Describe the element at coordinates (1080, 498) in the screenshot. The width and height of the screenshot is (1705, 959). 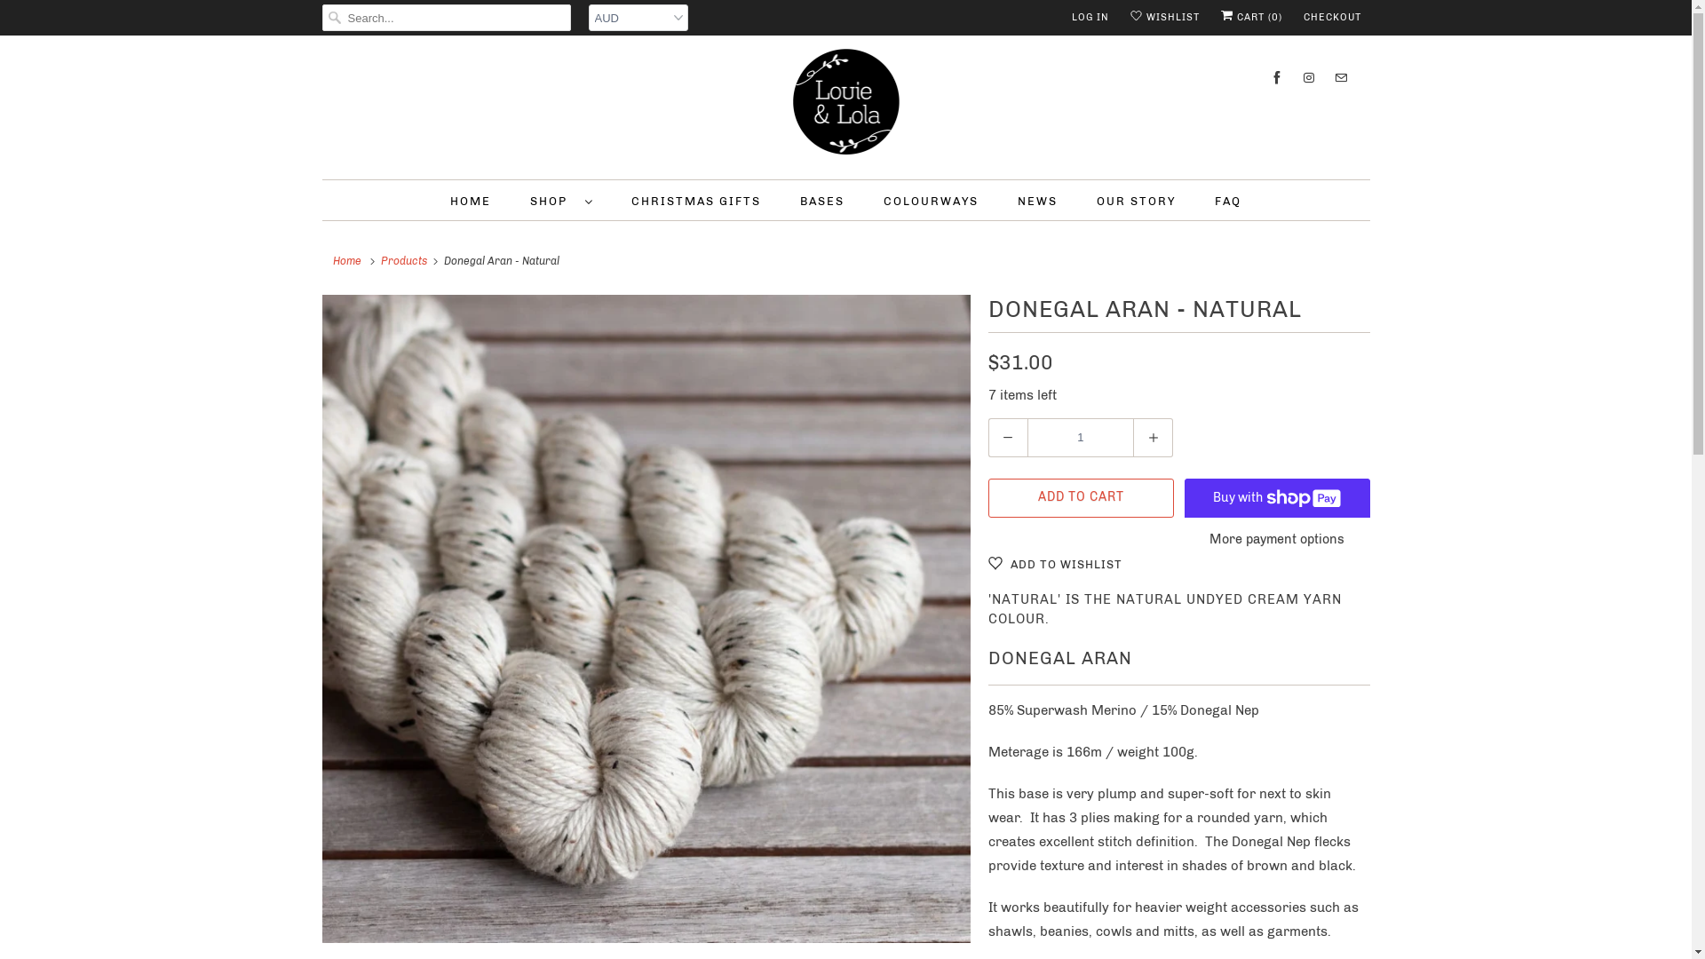
I see `ADD TO CART` at that location.